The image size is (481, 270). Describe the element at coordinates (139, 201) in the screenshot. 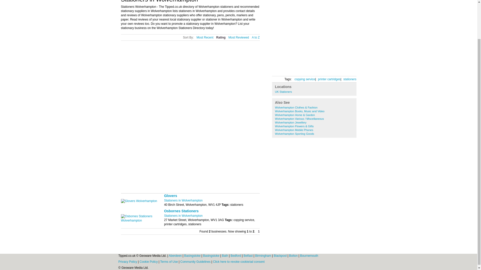

I see `Glovers - Stationers in Wolverhampton` at that location.